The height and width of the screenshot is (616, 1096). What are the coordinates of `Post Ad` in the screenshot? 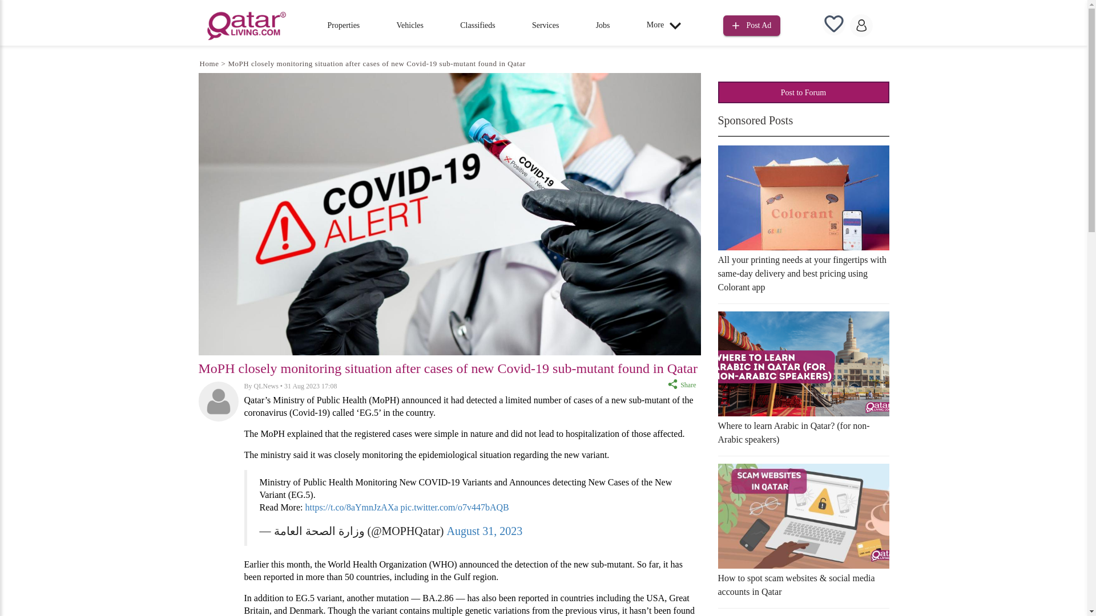 It's located at (752, 24).